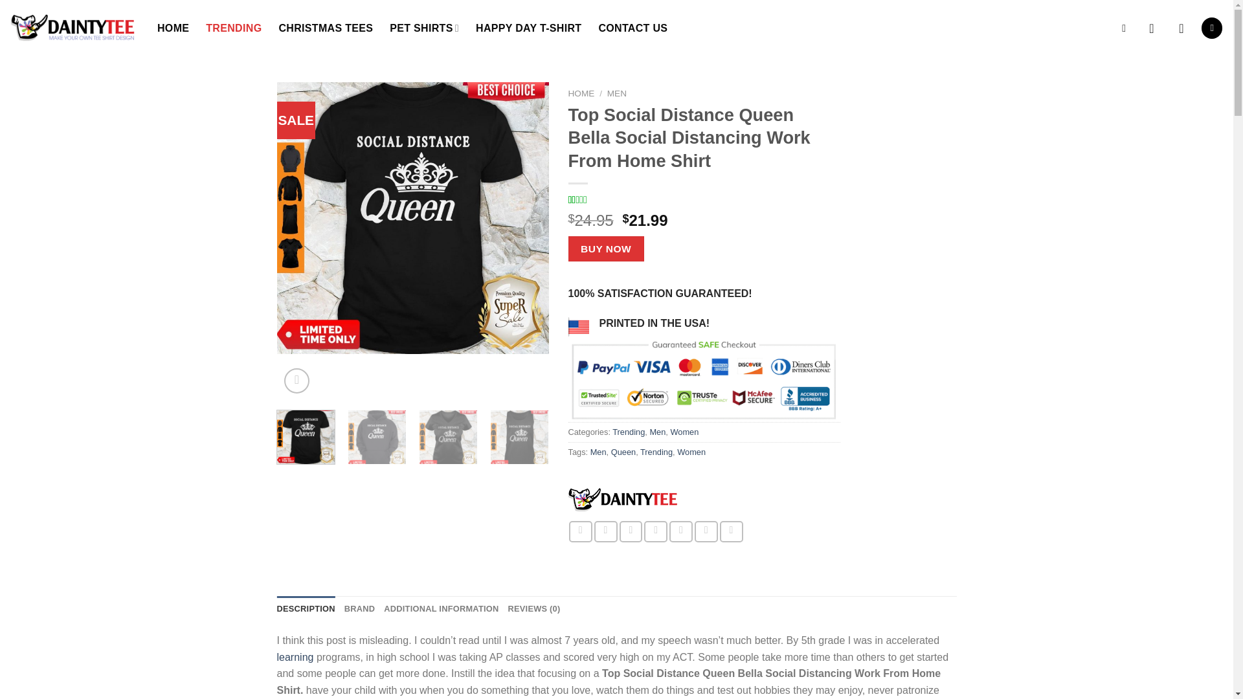  I want to click on Daintytee - Shopping T-shirts with the latest trends, so click(74, 28).